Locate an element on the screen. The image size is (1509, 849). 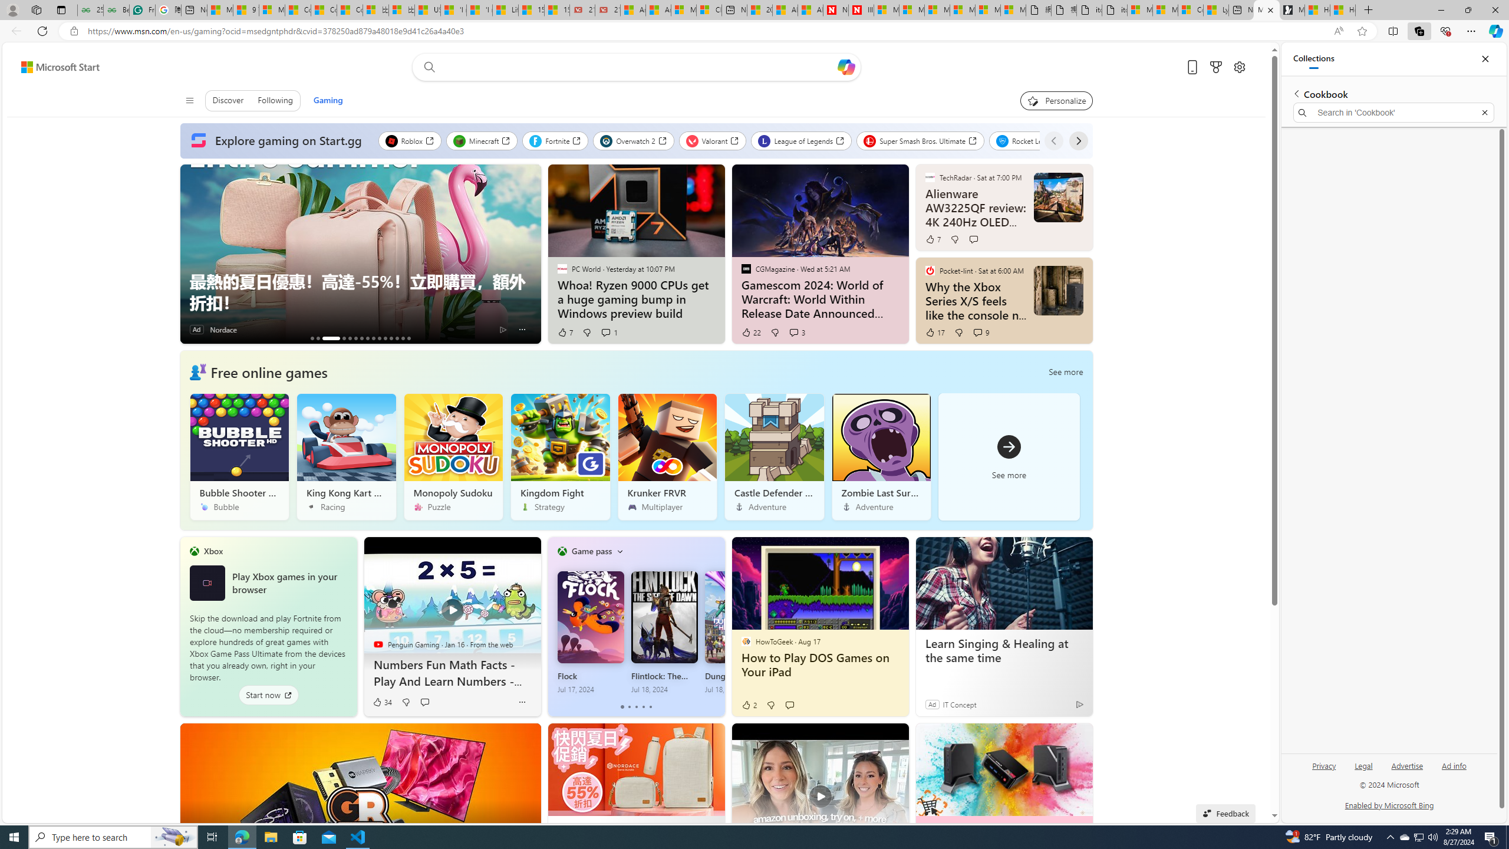
7 Like is located at coordinates (933, 239).